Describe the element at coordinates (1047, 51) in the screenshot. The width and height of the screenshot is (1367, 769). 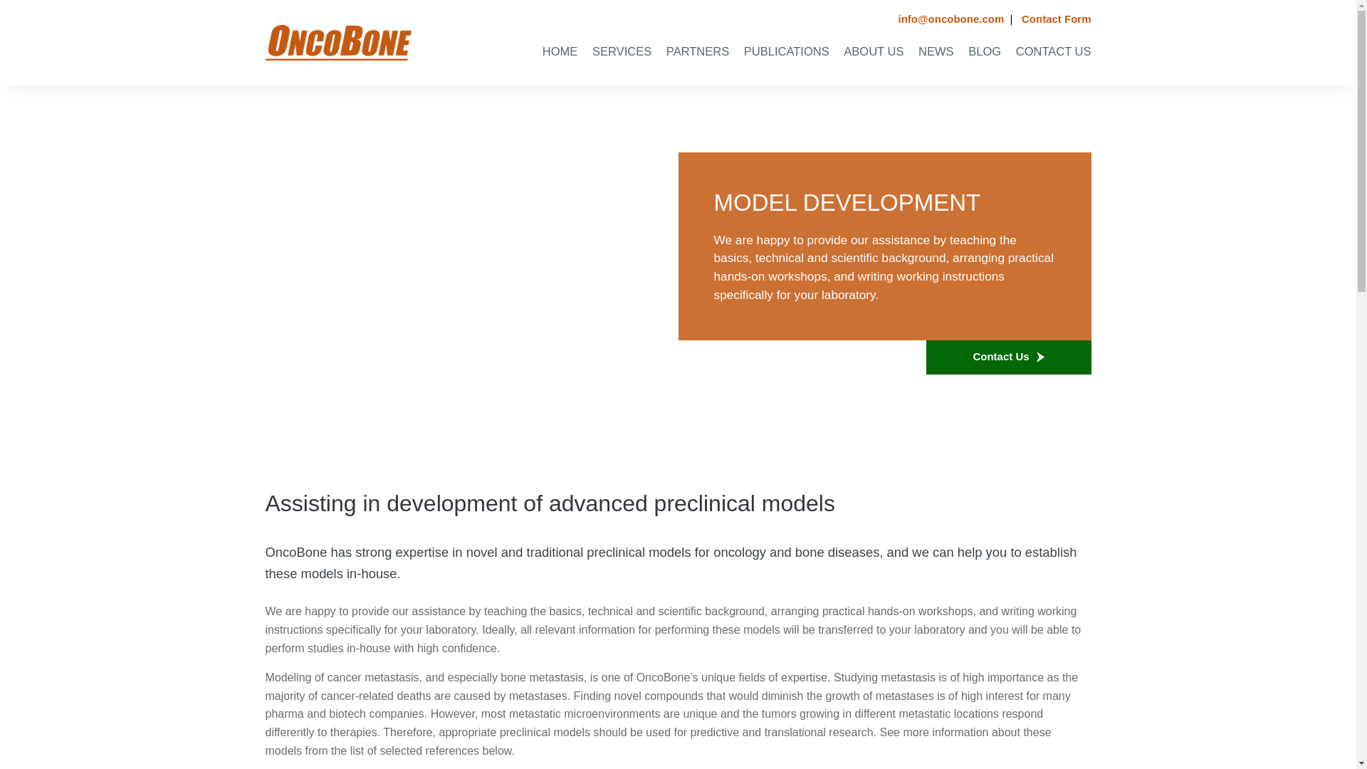
I see `CONTACT US` at that location.